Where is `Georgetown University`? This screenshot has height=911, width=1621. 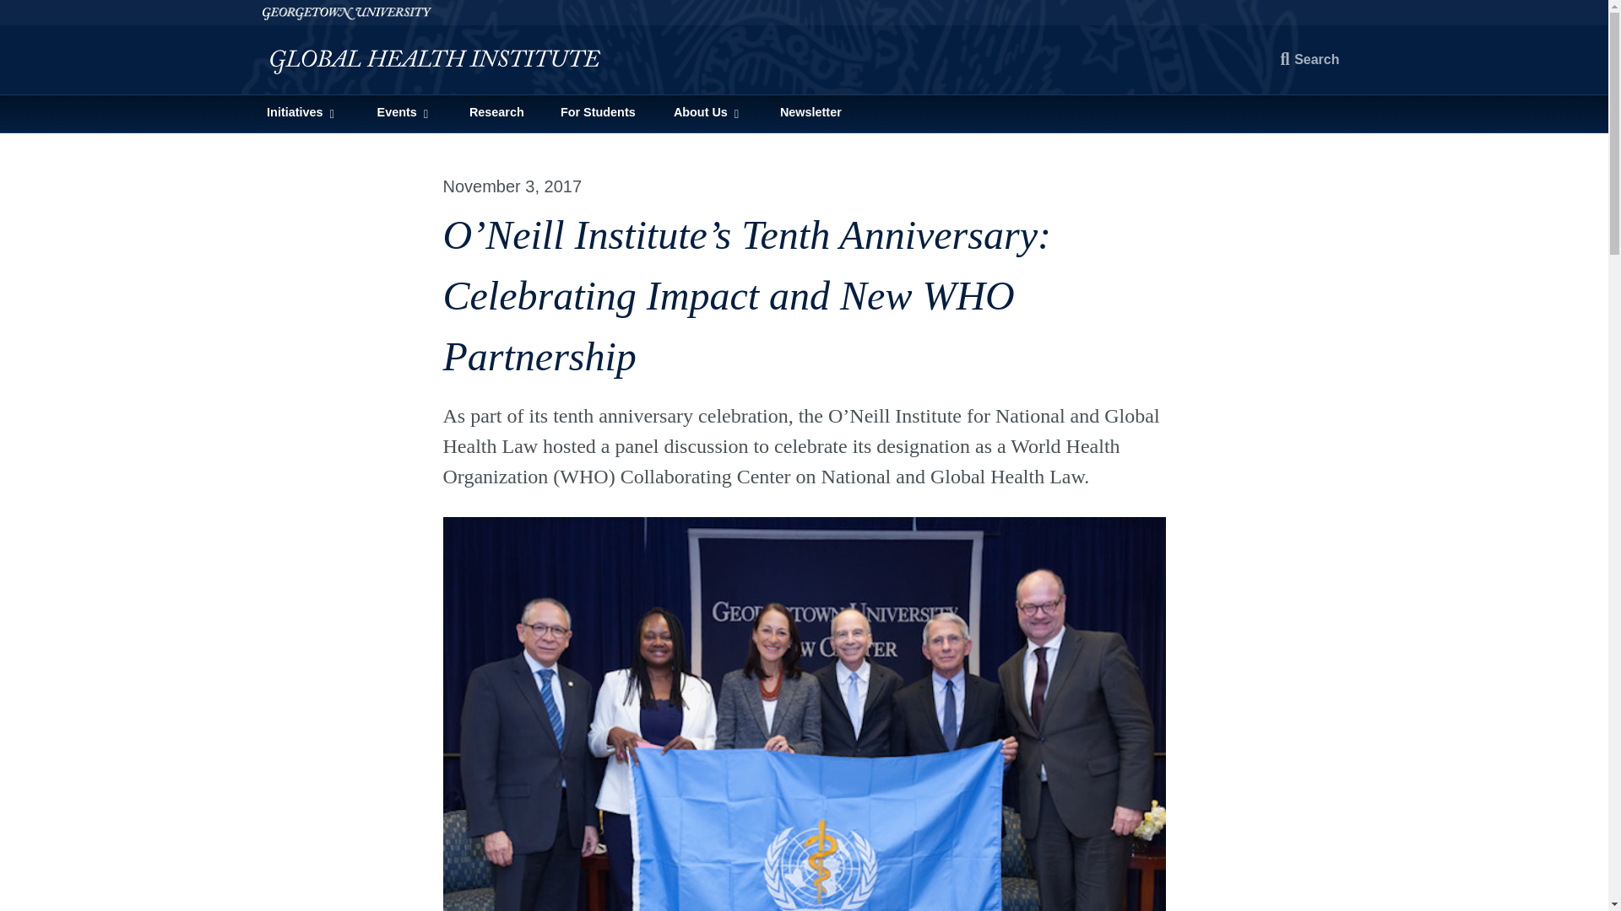
Georgetown University is located at coordinates (803, 13).